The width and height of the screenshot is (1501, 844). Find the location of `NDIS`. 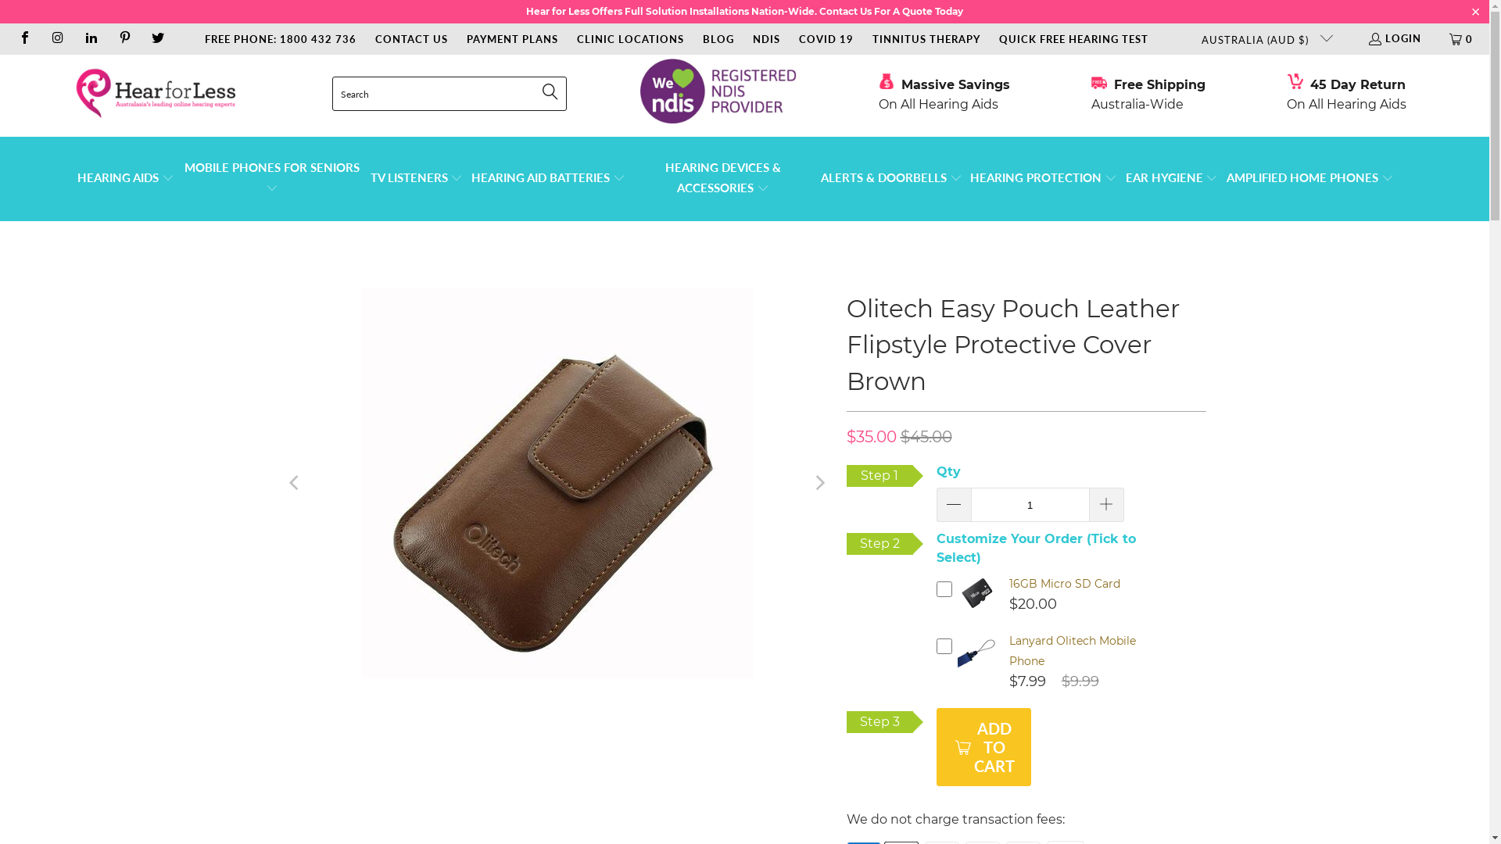

NDIS is located at coordinates (766, 39).